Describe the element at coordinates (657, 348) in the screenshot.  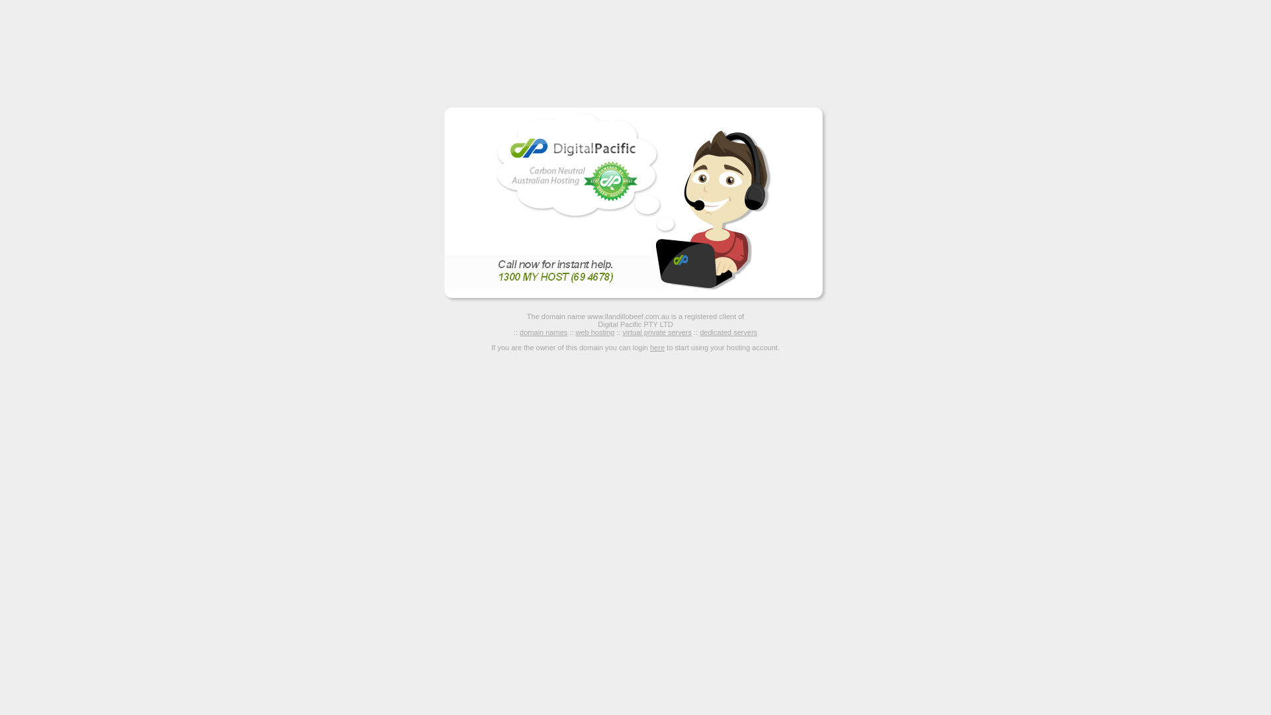
I see `here` at that location.